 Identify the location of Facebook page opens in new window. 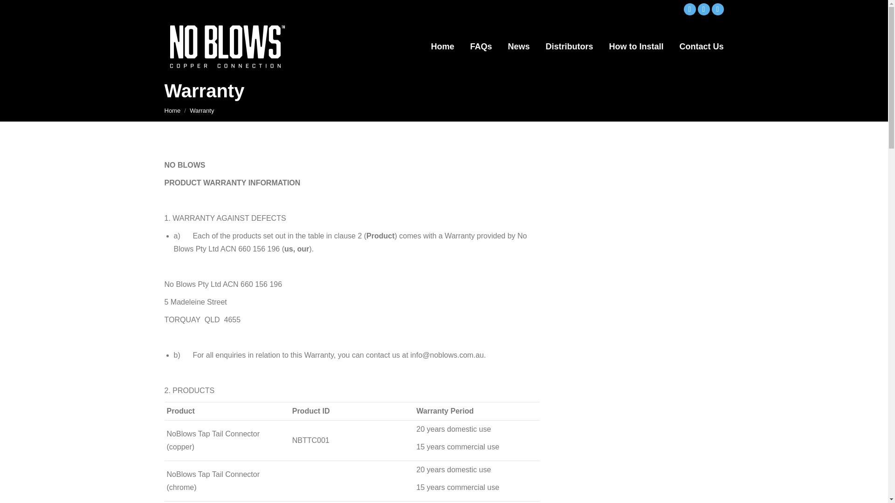
(689, 9).